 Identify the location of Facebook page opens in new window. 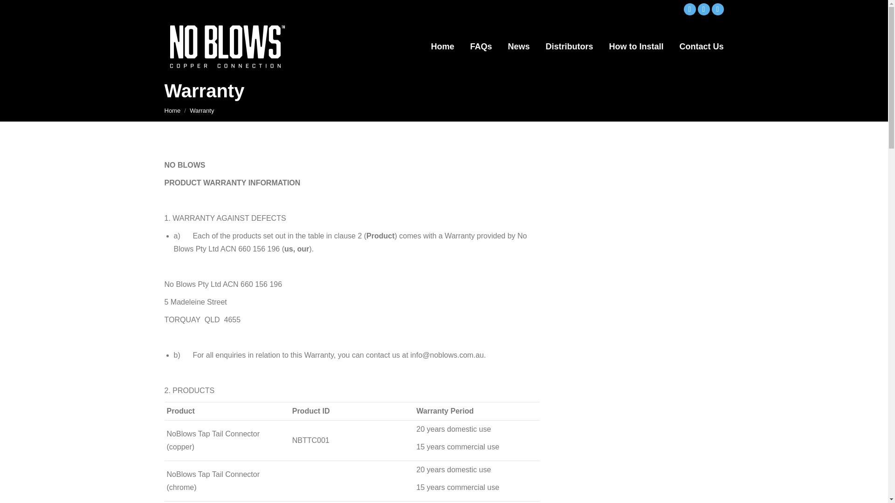
(689, 9).